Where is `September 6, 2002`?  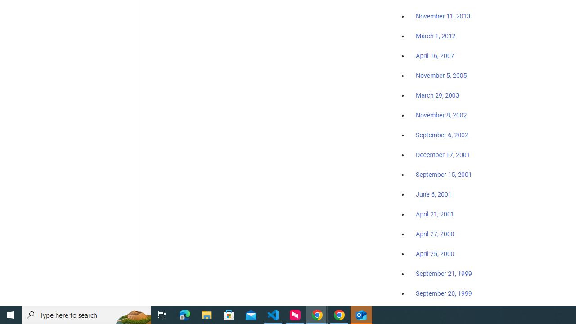 September 6, 2002 is located at coordinates (442, 135).